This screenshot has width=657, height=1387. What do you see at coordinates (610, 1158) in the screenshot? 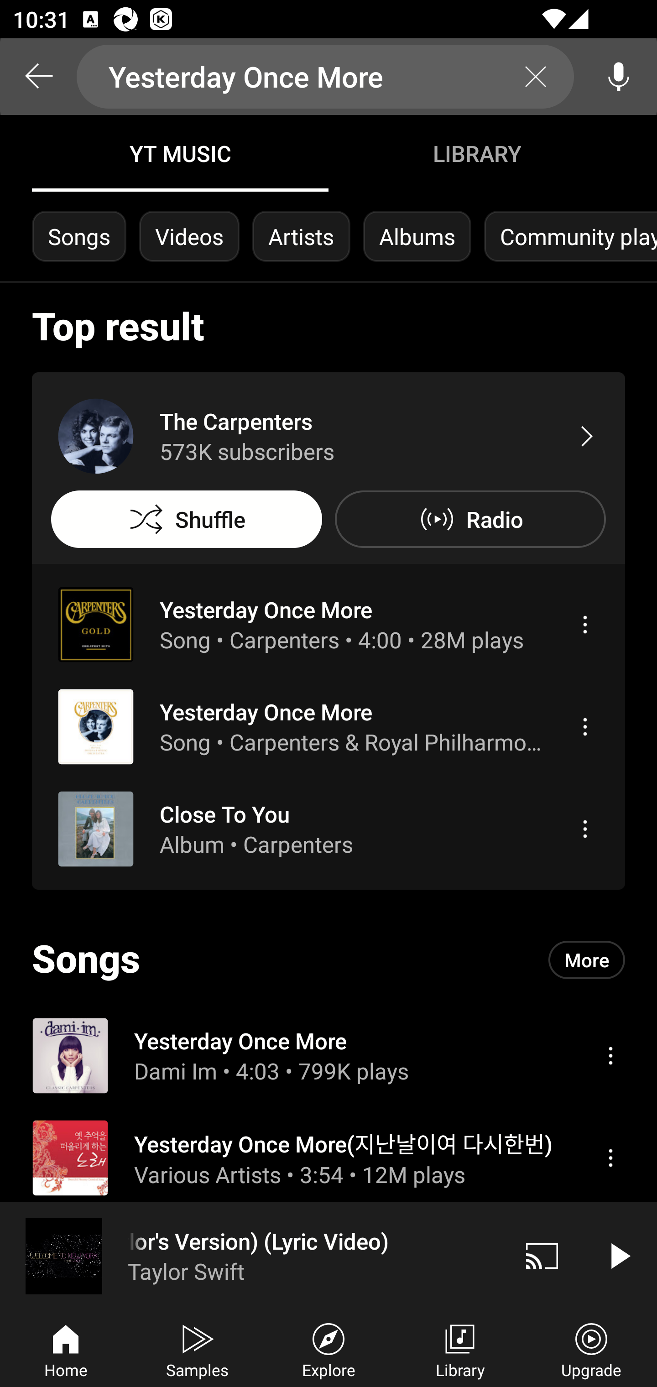
I see `Menu` at bounding box center [610, 1158].